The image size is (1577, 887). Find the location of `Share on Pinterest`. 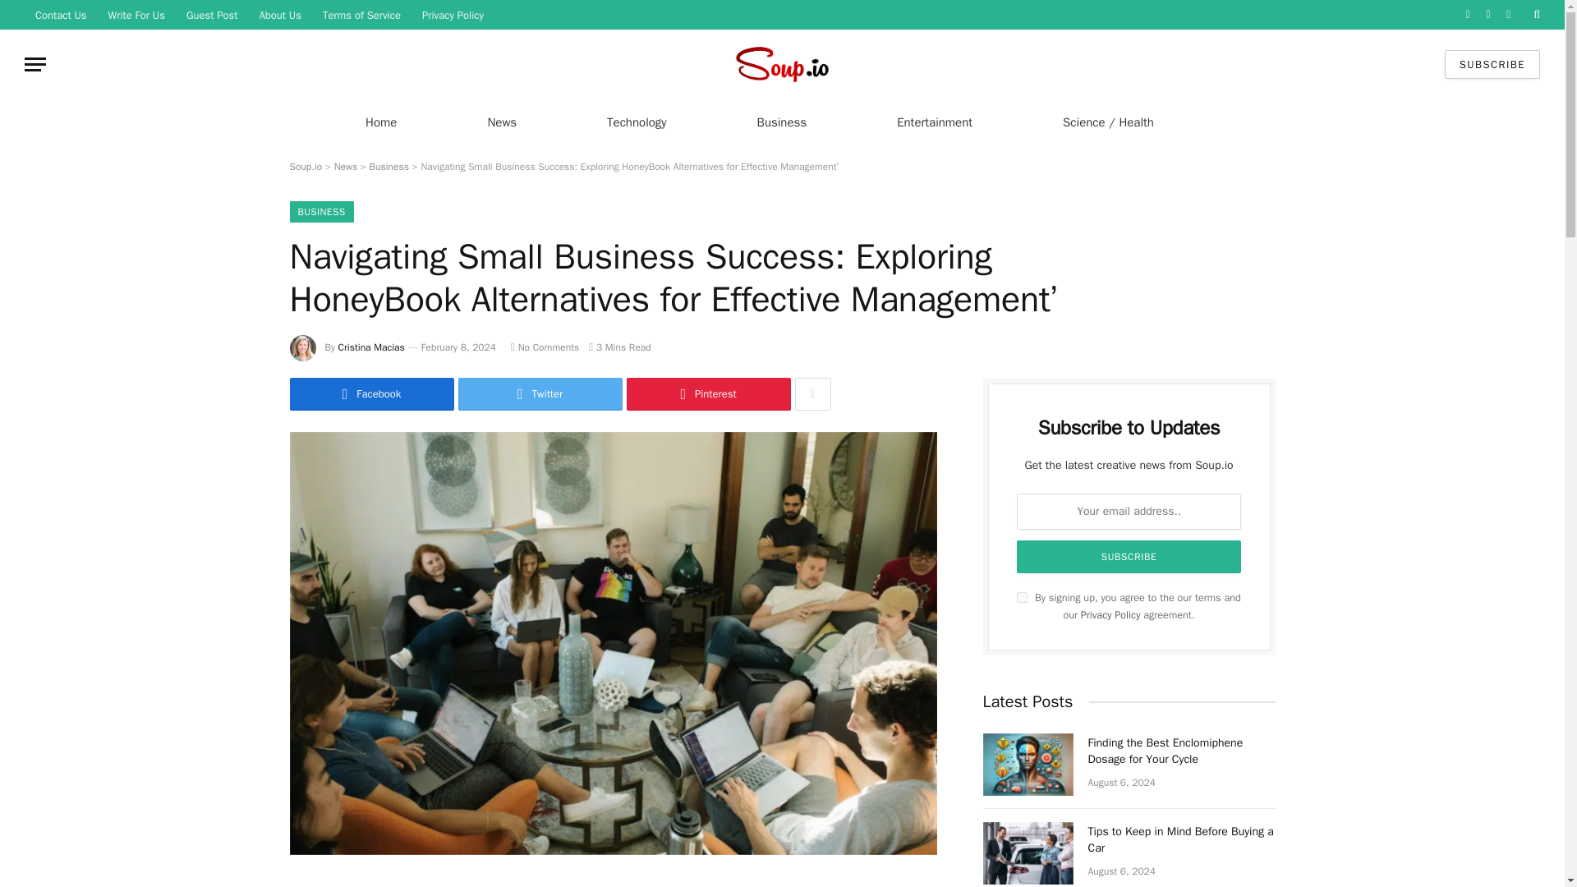

Share on Pinterest is located at coordinates (708, 394).